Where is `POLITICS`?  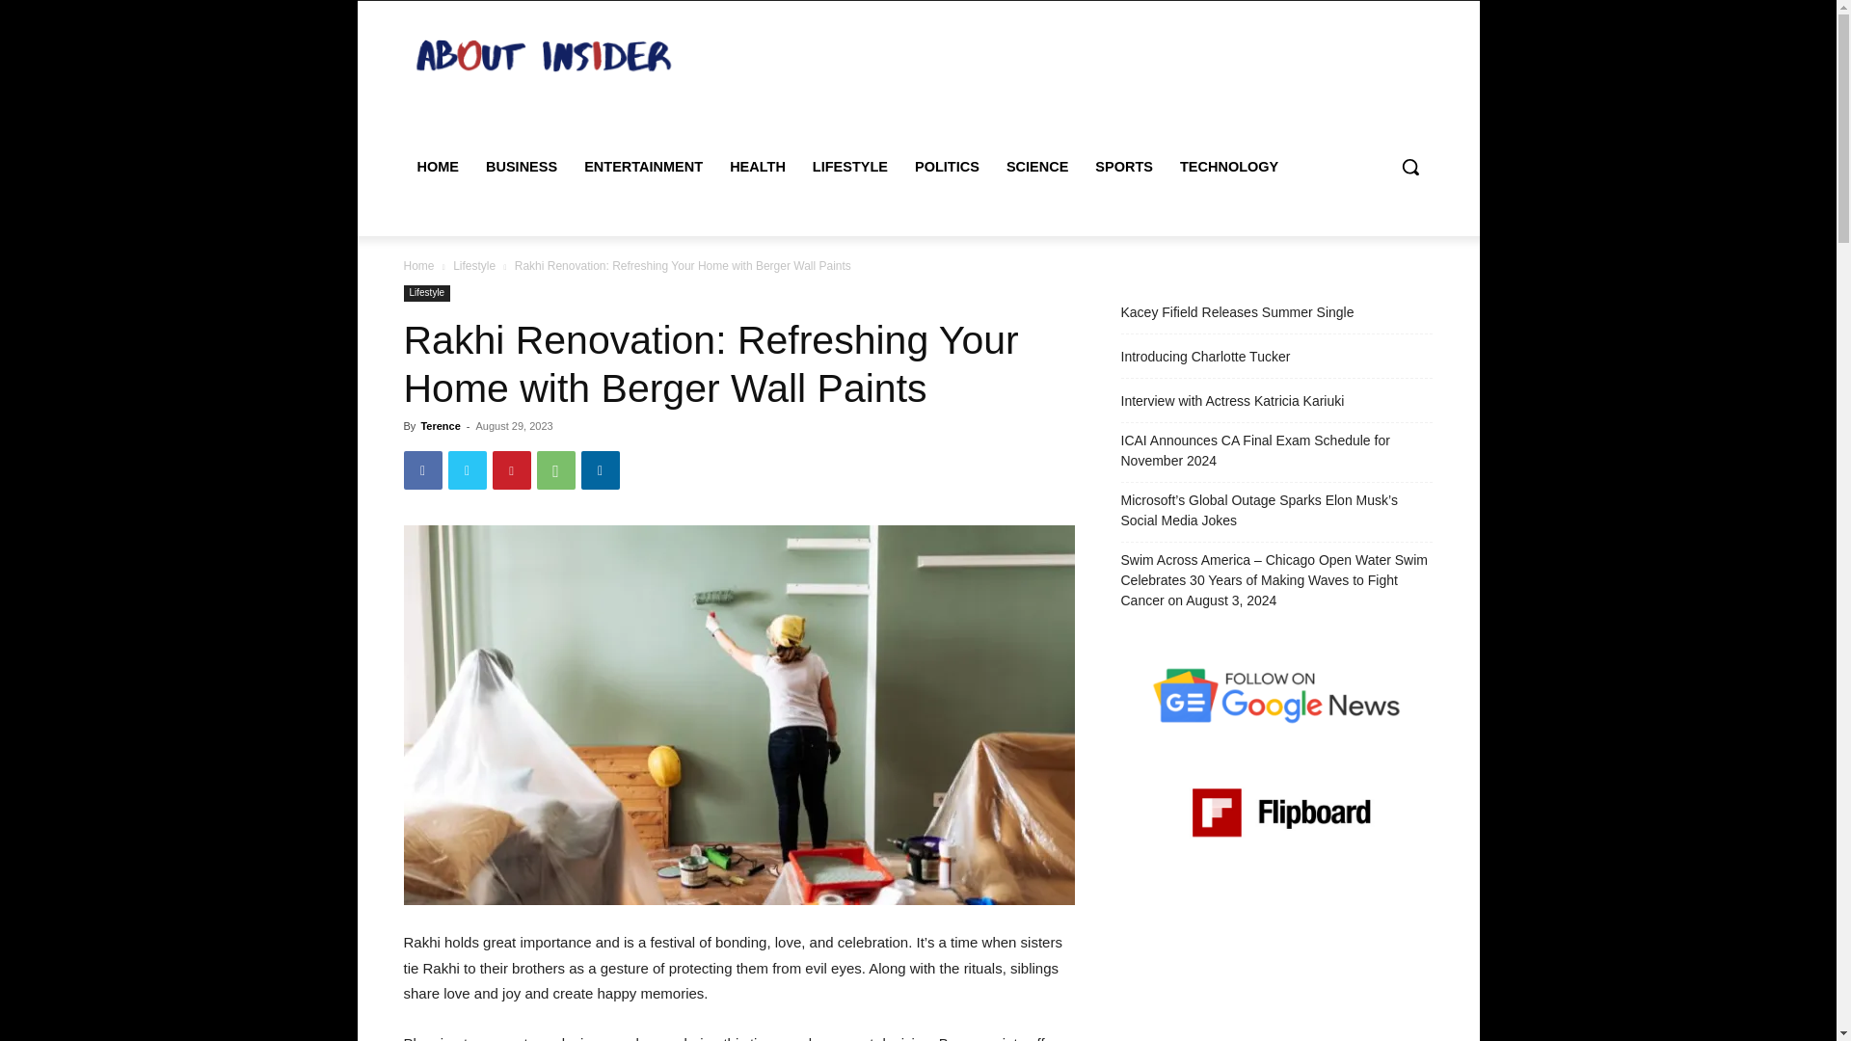
POLITICS is located at coordinates (947, 166).